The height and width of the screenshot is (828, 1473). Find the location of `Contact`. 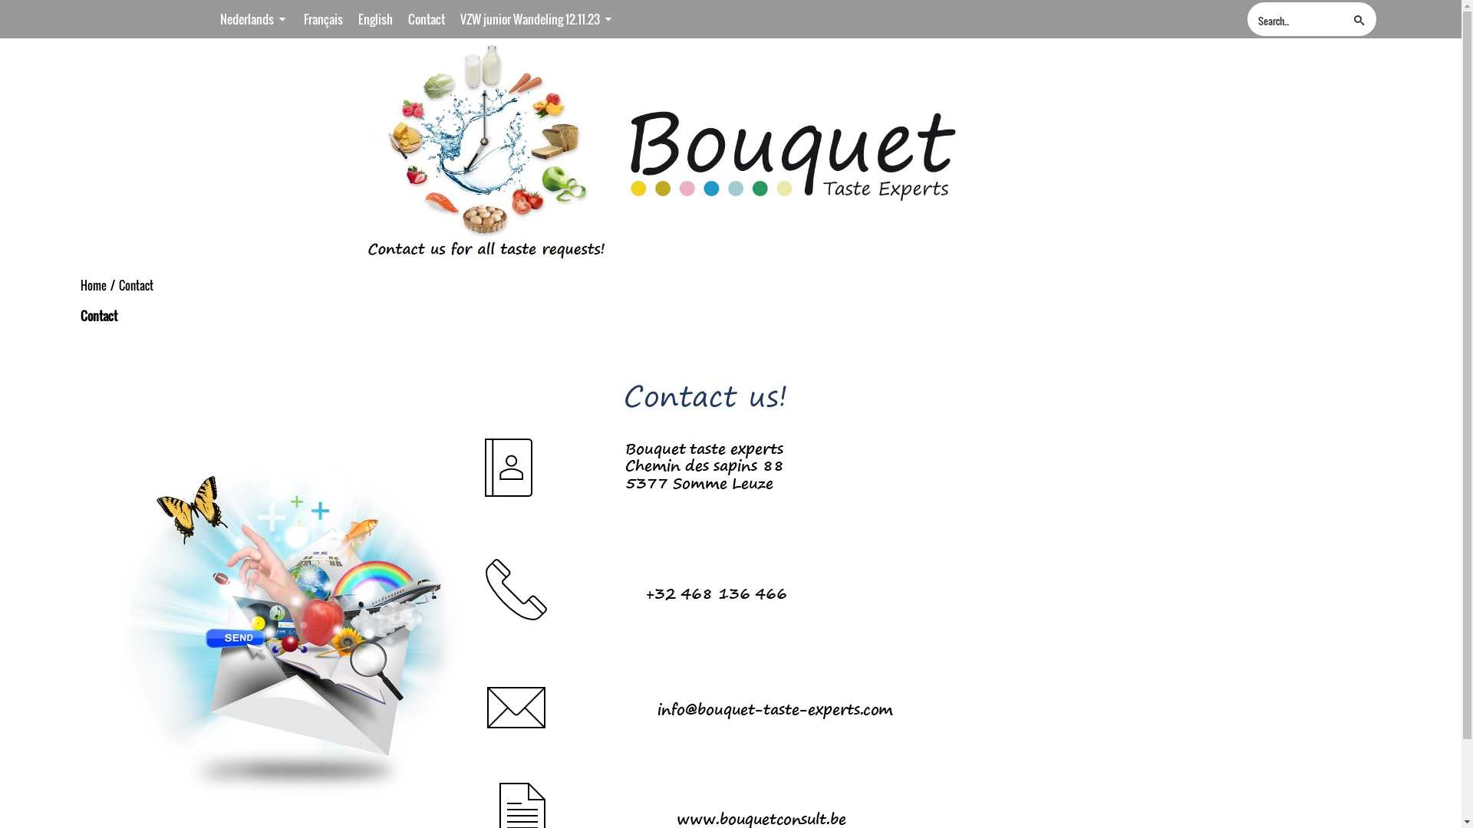

Contact is located at coordinates (427, 19).